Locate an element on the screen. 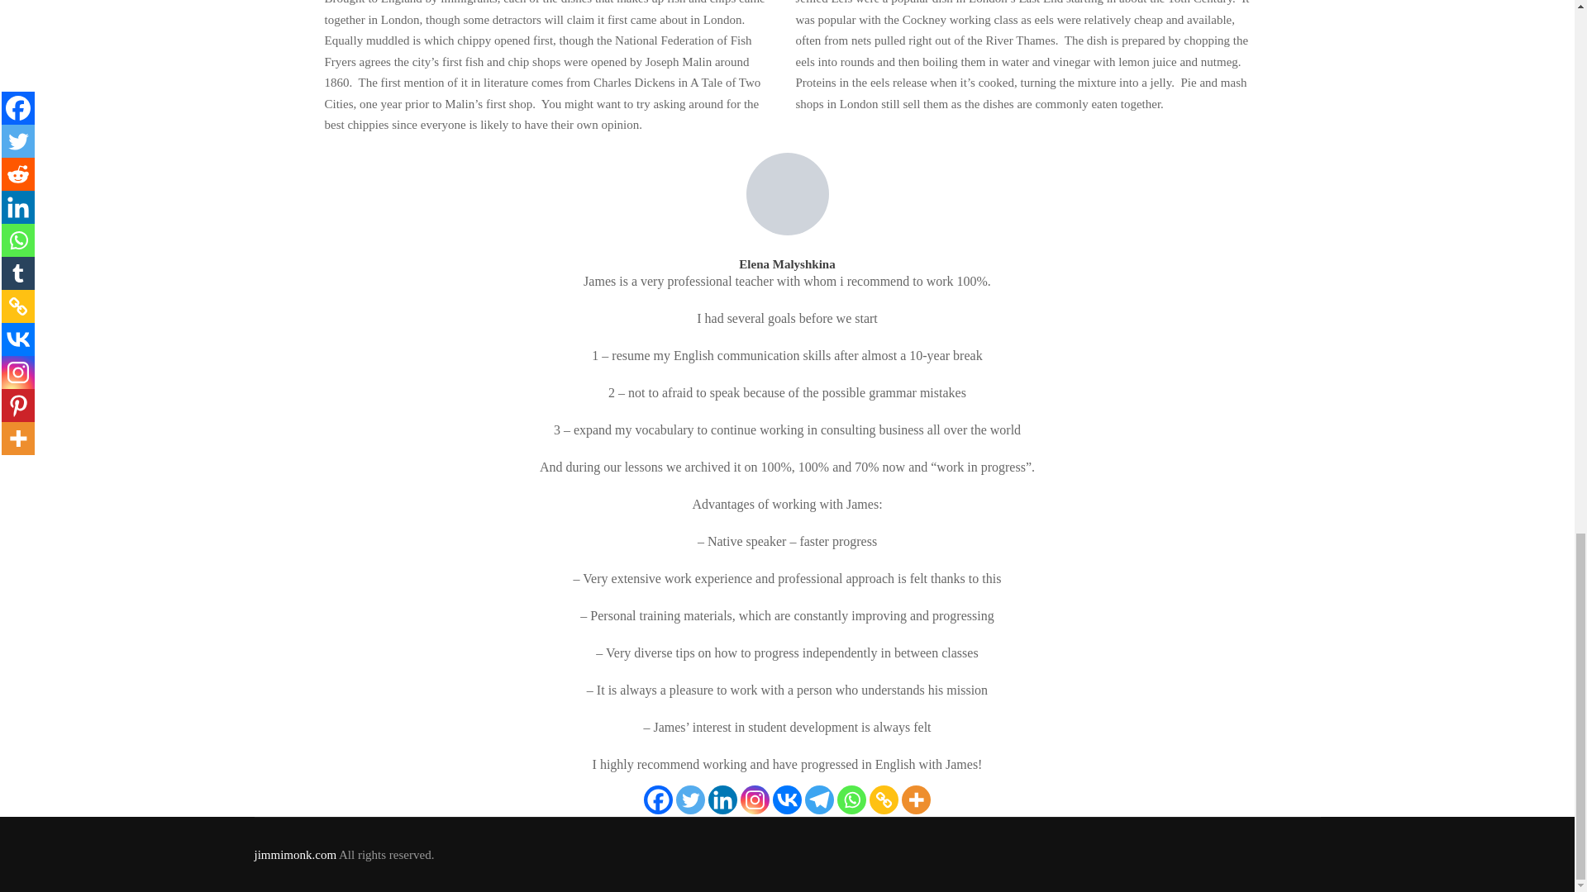  Facebook is located at coordinates (658, 799).